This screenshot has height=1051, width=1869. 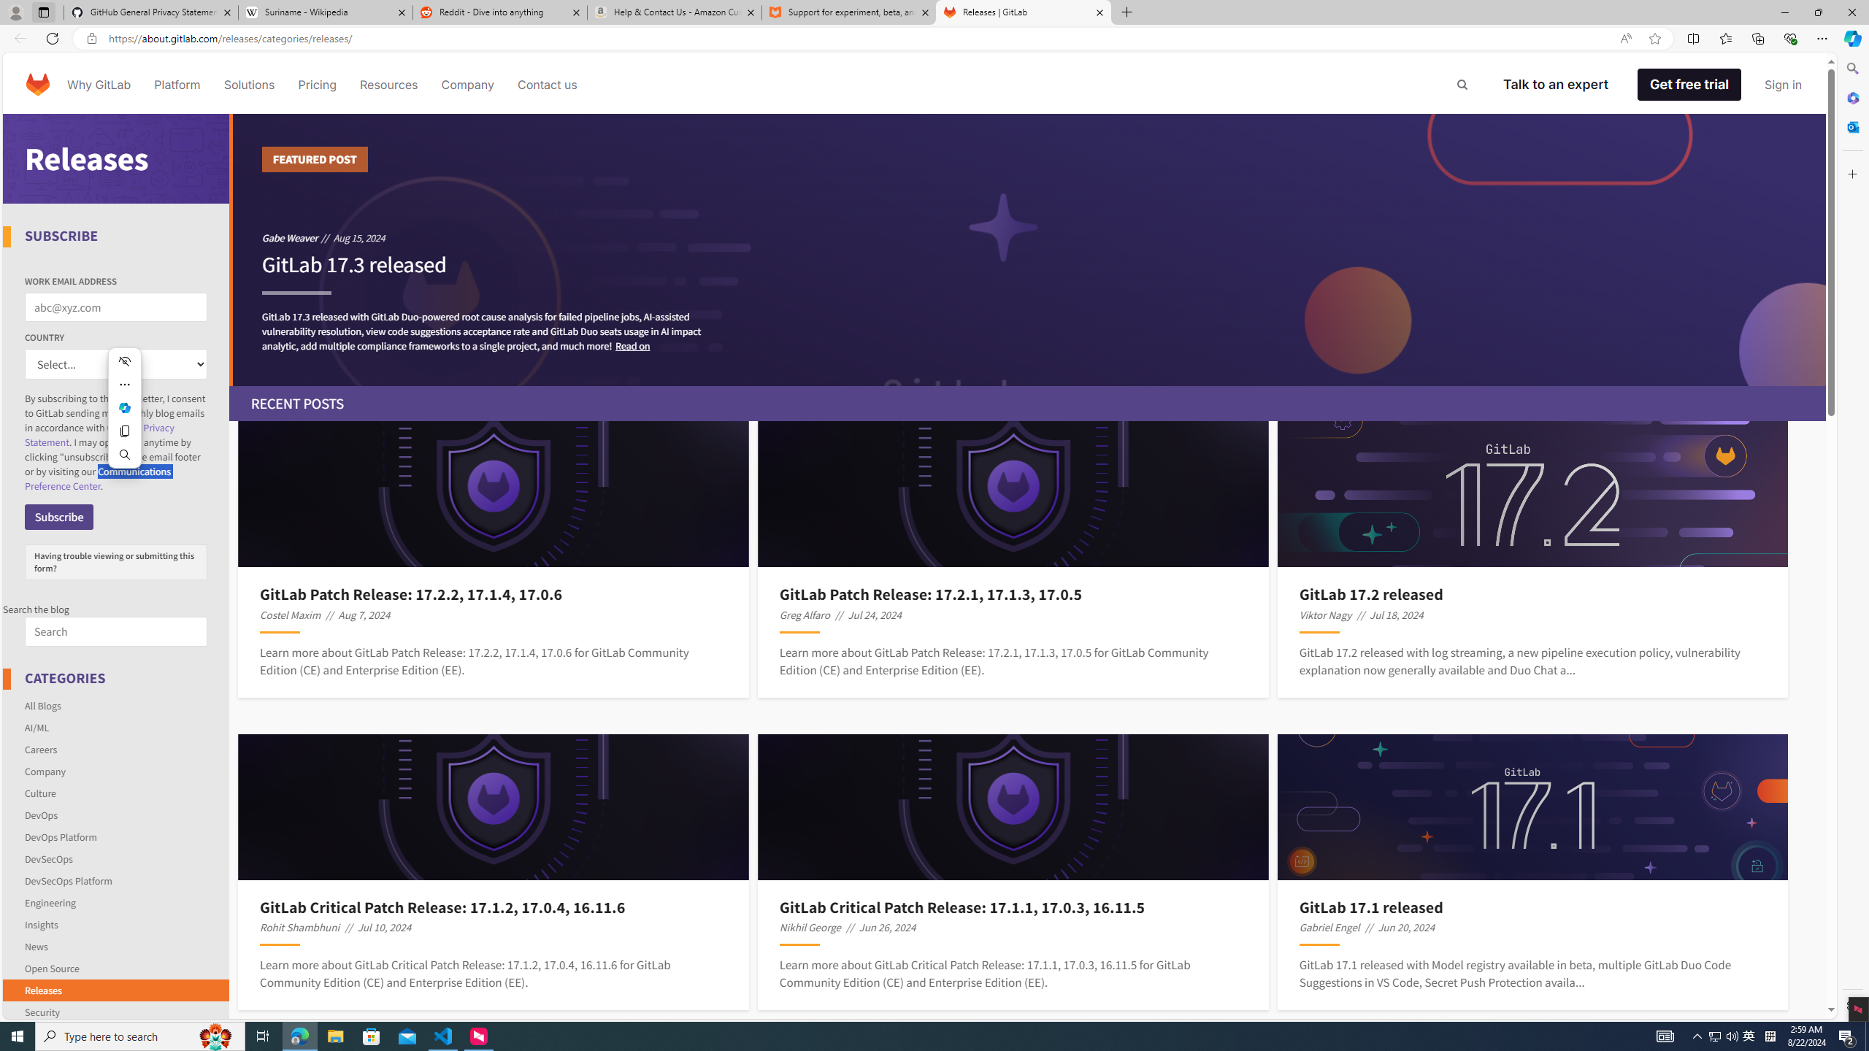 I want to click on All Blogs, so click(x=117, y=705).